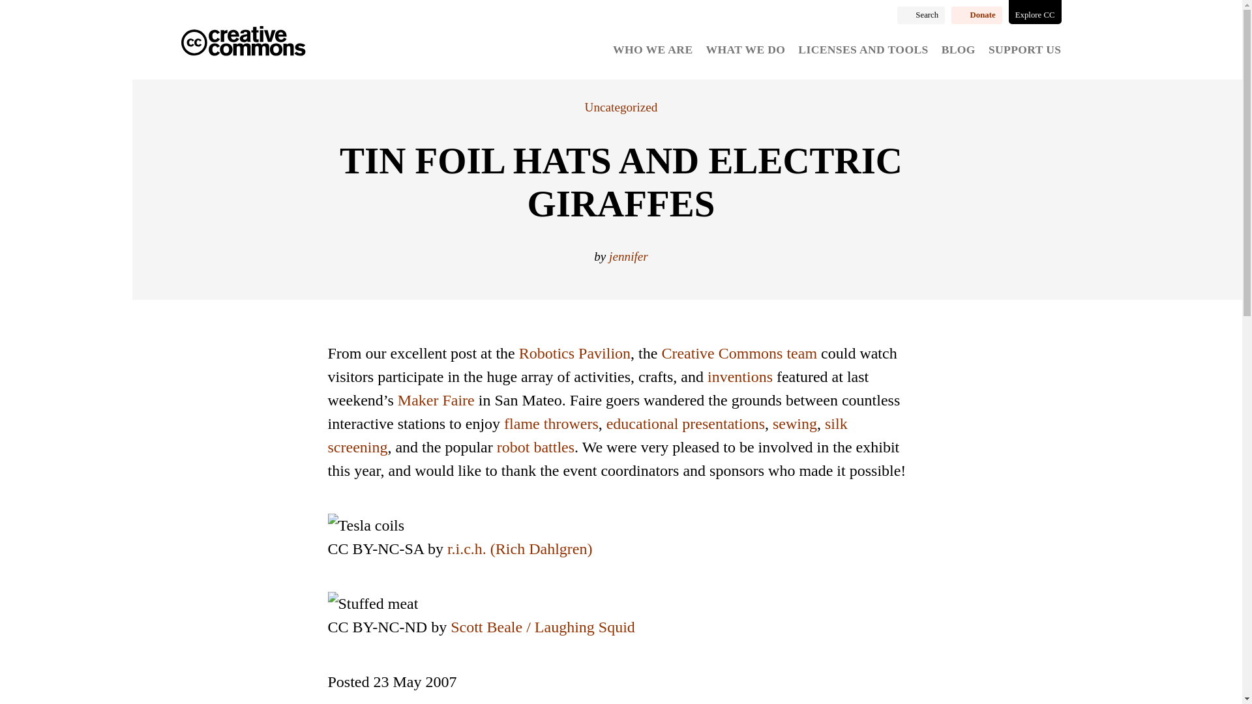 The height and width of the screenshot is (704, 1252). I want to click on Creative Commons team, so click(739, 353).